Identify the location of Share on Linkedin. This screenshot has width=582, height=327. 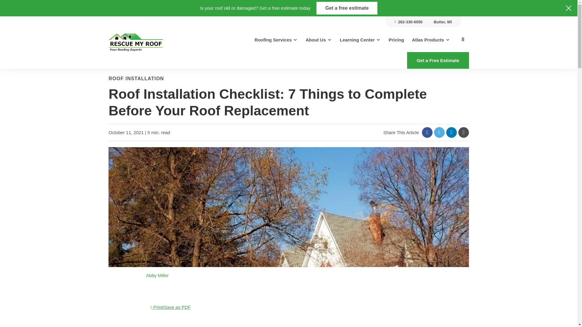
(452, 132).